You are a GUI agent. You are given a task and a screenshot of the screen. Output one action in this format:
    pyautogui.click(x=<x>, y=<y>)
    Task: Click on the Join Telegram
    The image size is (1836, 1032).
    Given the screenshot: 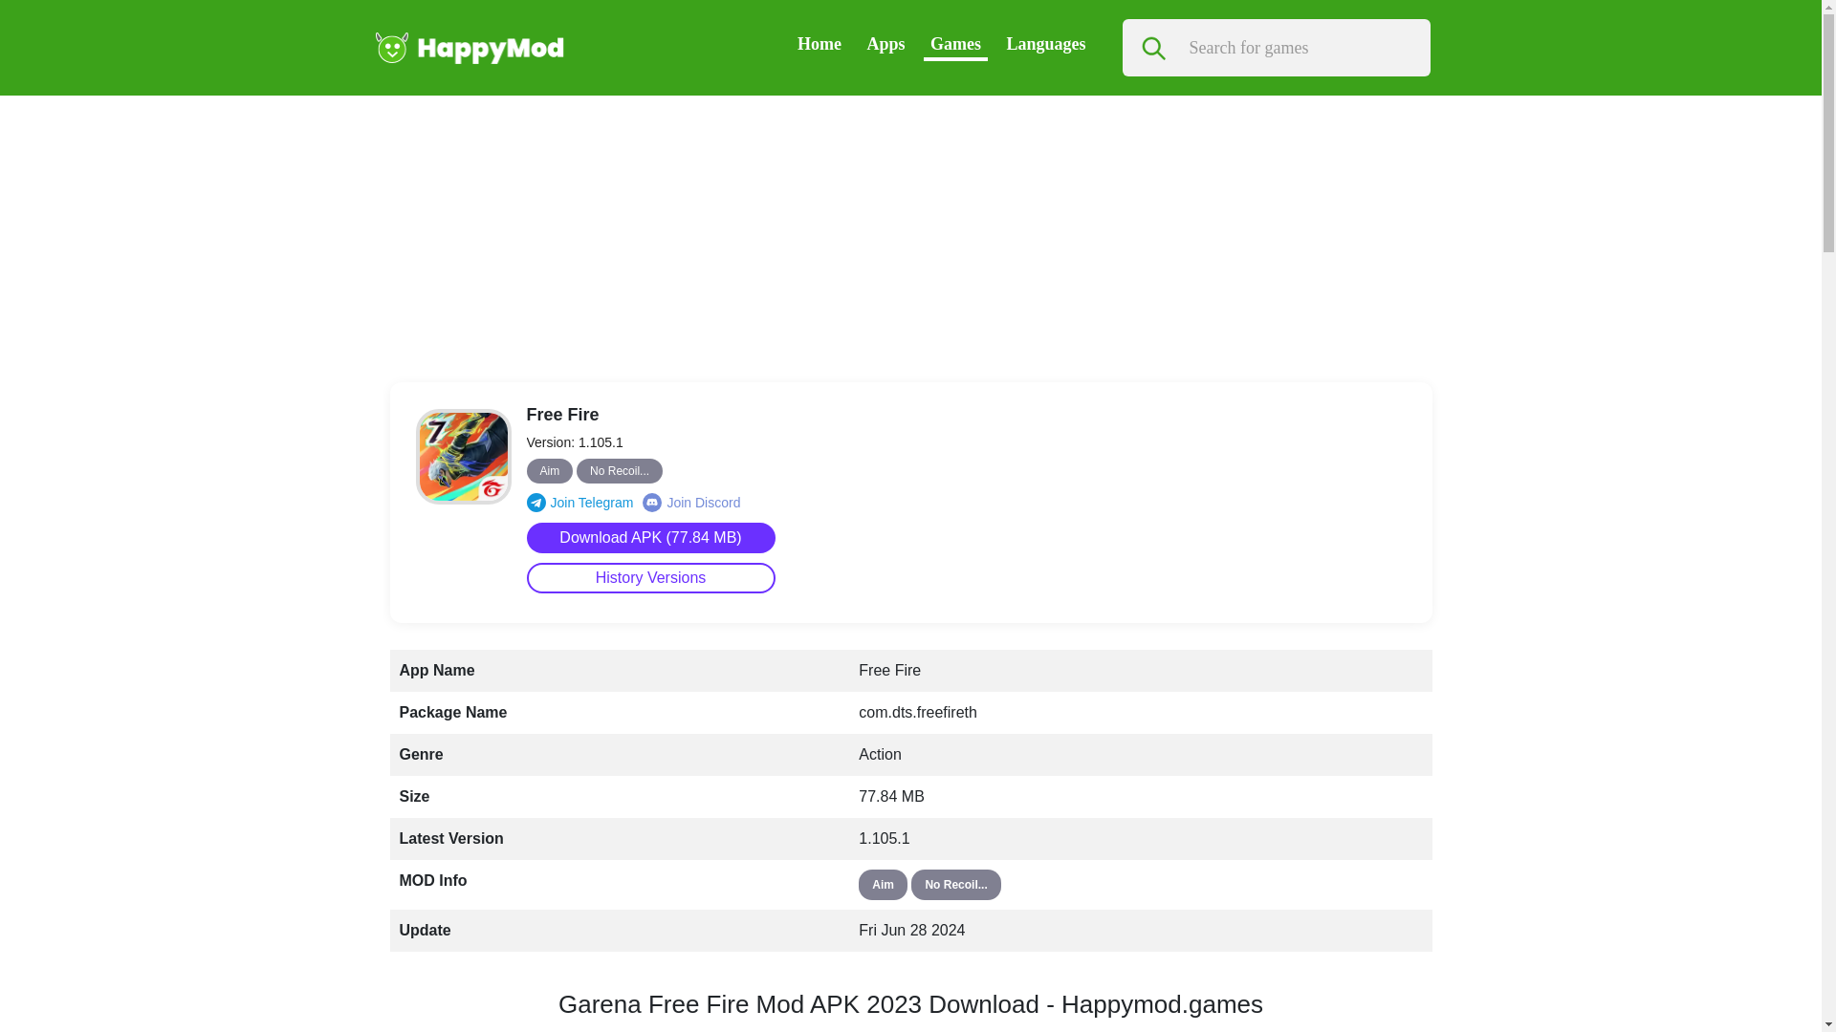 What is the action you would take?
    pyautogui.click(x=579, y=503)
    